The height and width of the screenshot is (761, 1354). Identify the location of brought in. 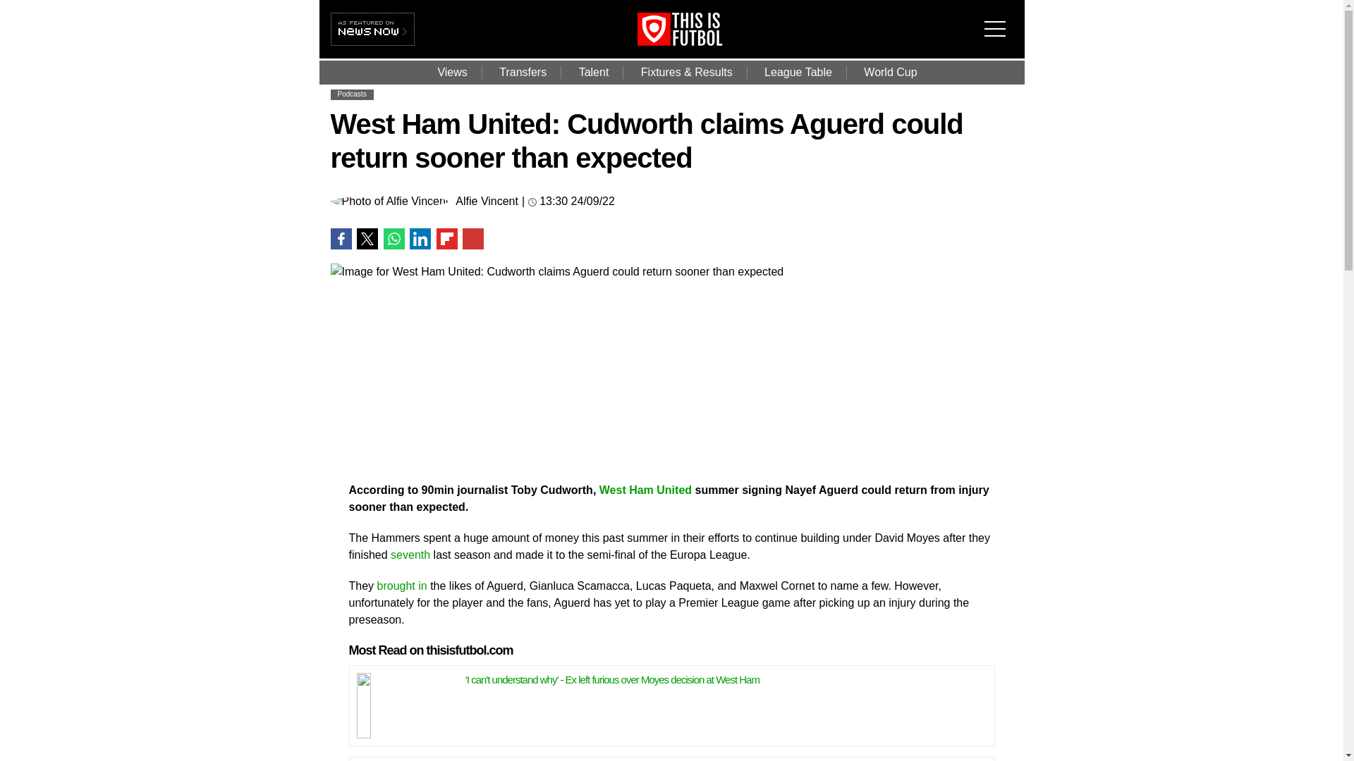
(402, 585).